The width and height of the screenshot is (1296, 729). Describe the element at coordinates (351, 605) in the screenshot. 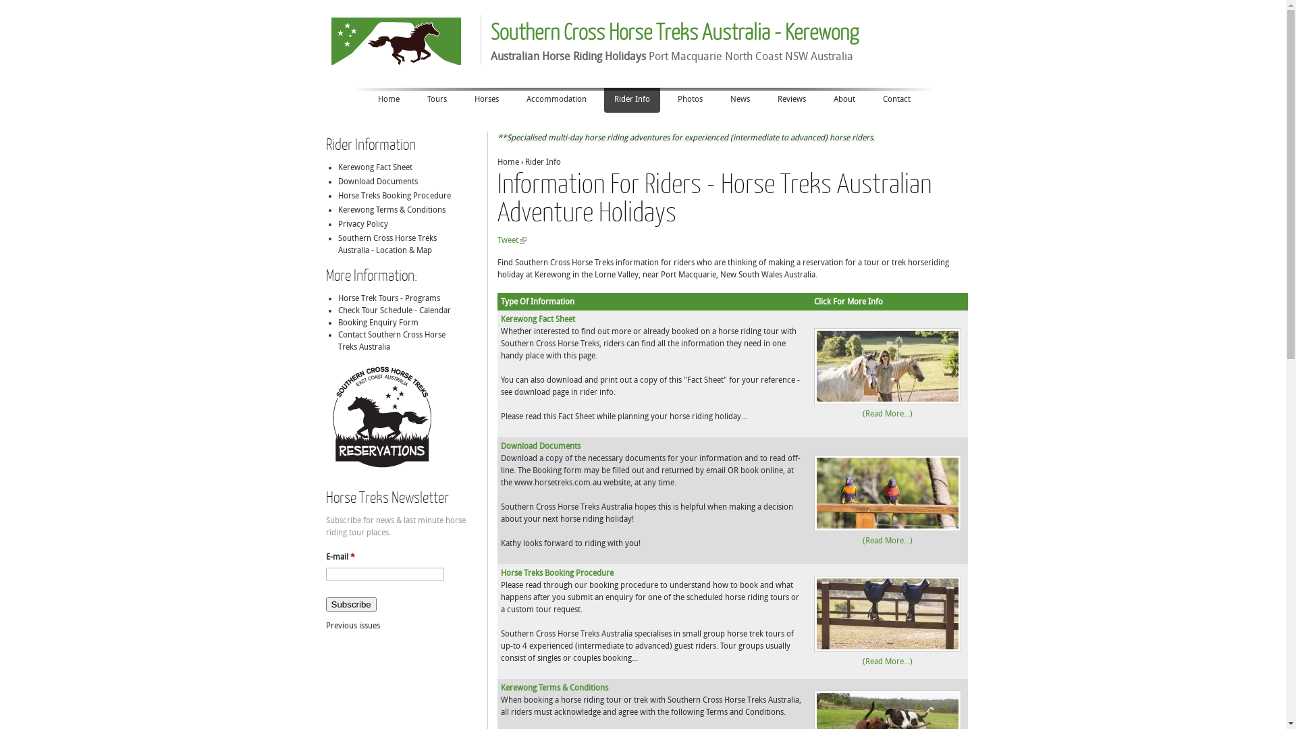

I see `Subscribe` at that location.